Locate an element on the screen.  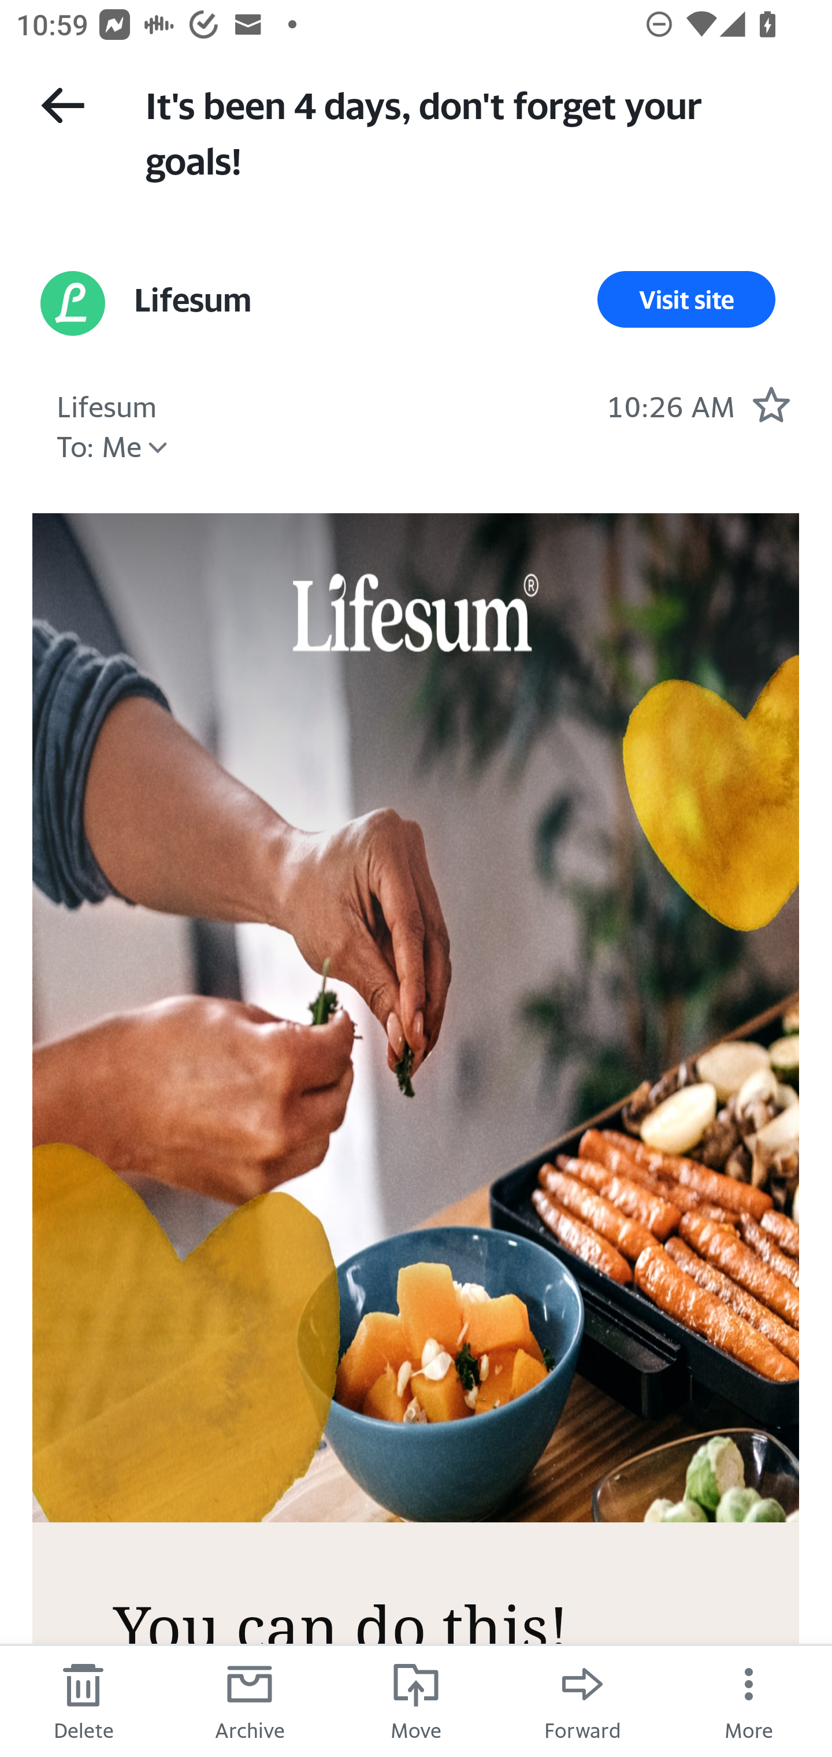
Archive is located at coordinates (250, 1700).